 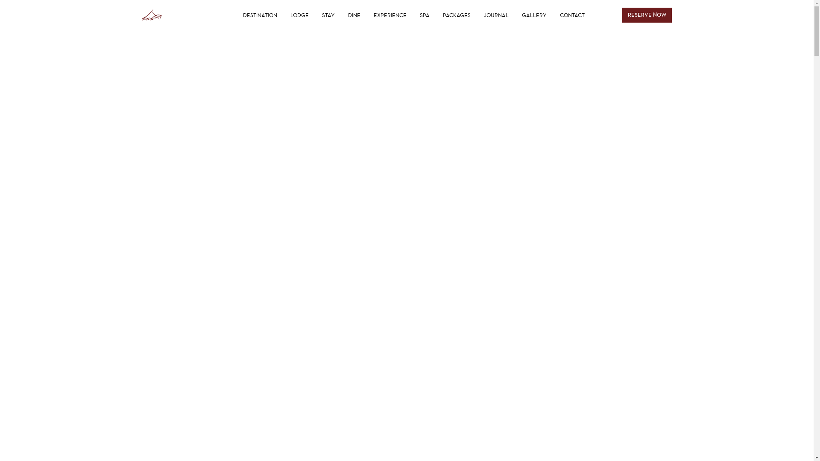 What do you see at coordinates (328, 15) in the screenshot?
I see `STAY` at bounding box center [328, 15].